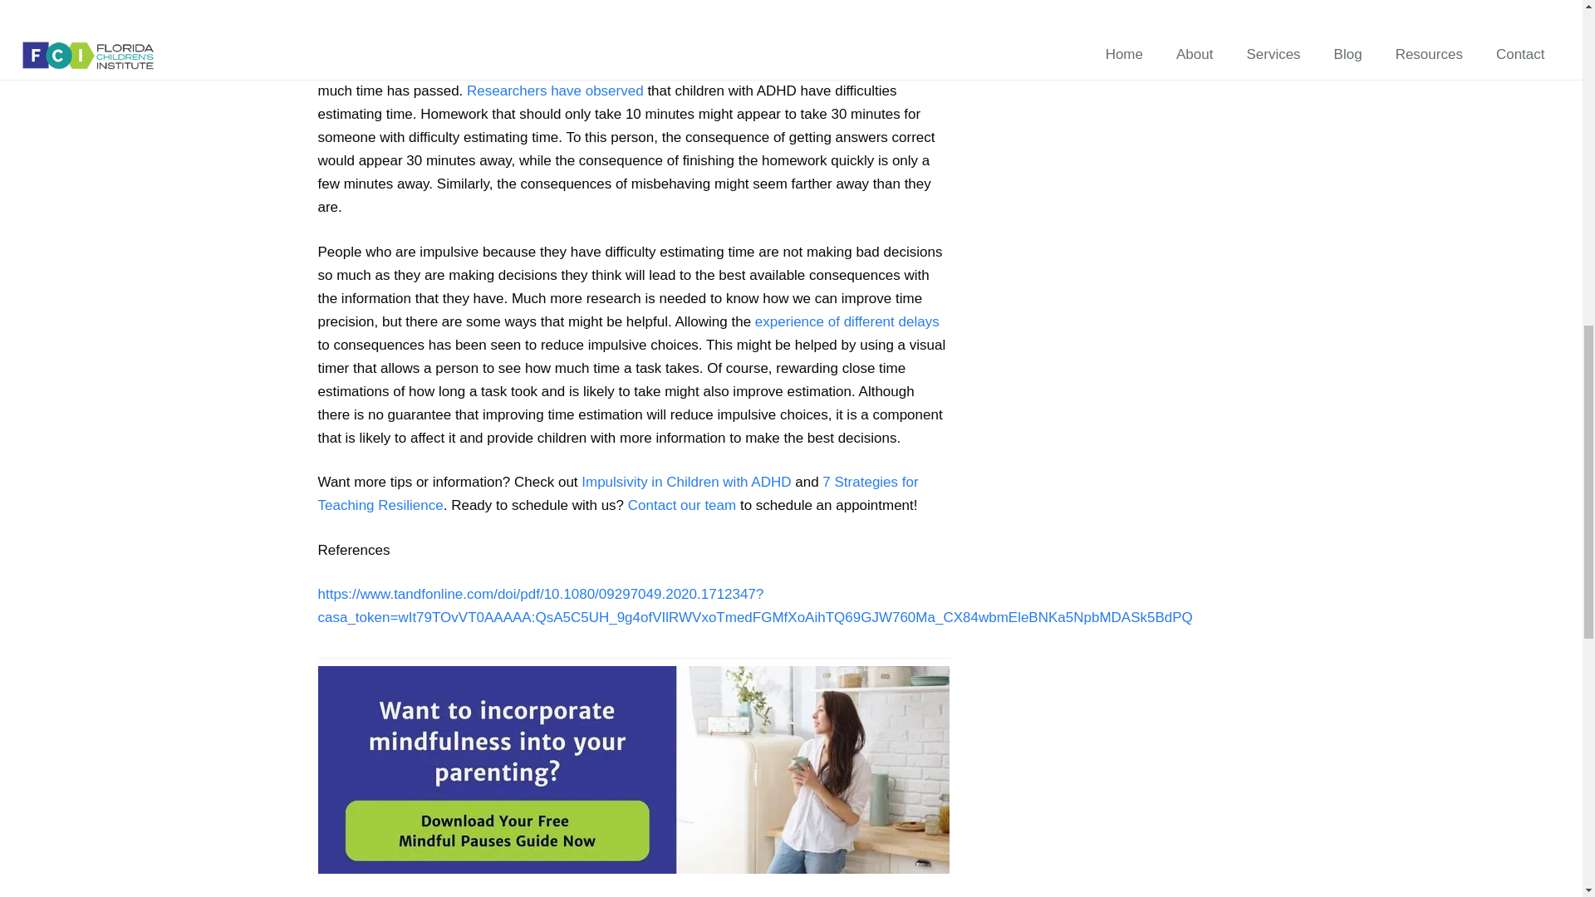 The height and width of the screenshot is (897, 1595). Describe the element at coordinates (618, 493) in the screenshot. I see `7 Strategies for Teaching Resilience` at that location.